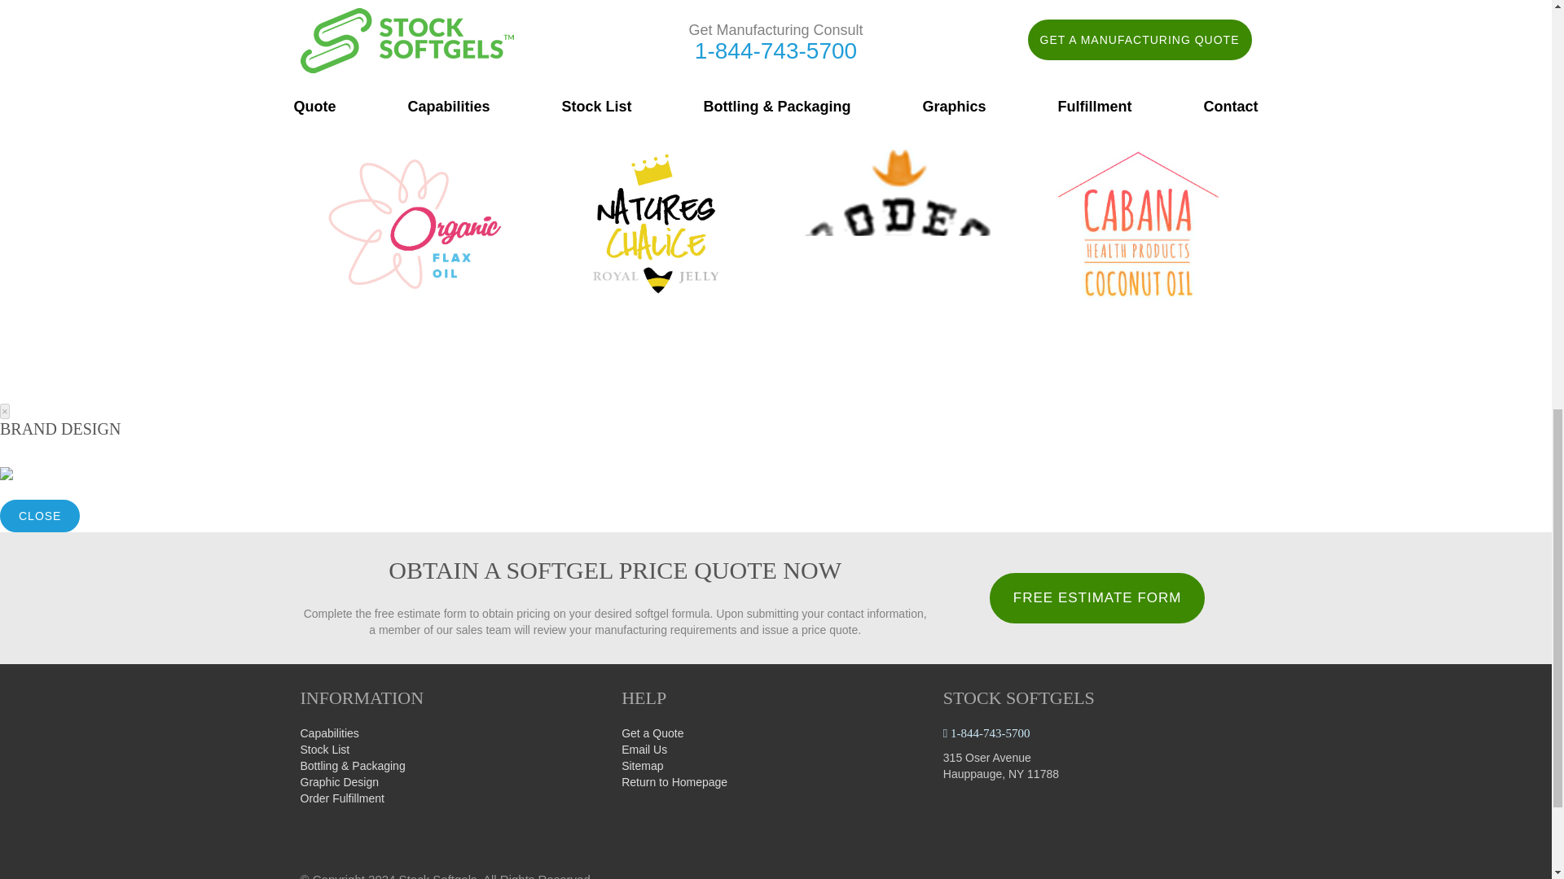 This screenshot has height=879, width=1564. Describe the element at coordinates (644, 749) in the screenshot. I see `Email Us` at that location.